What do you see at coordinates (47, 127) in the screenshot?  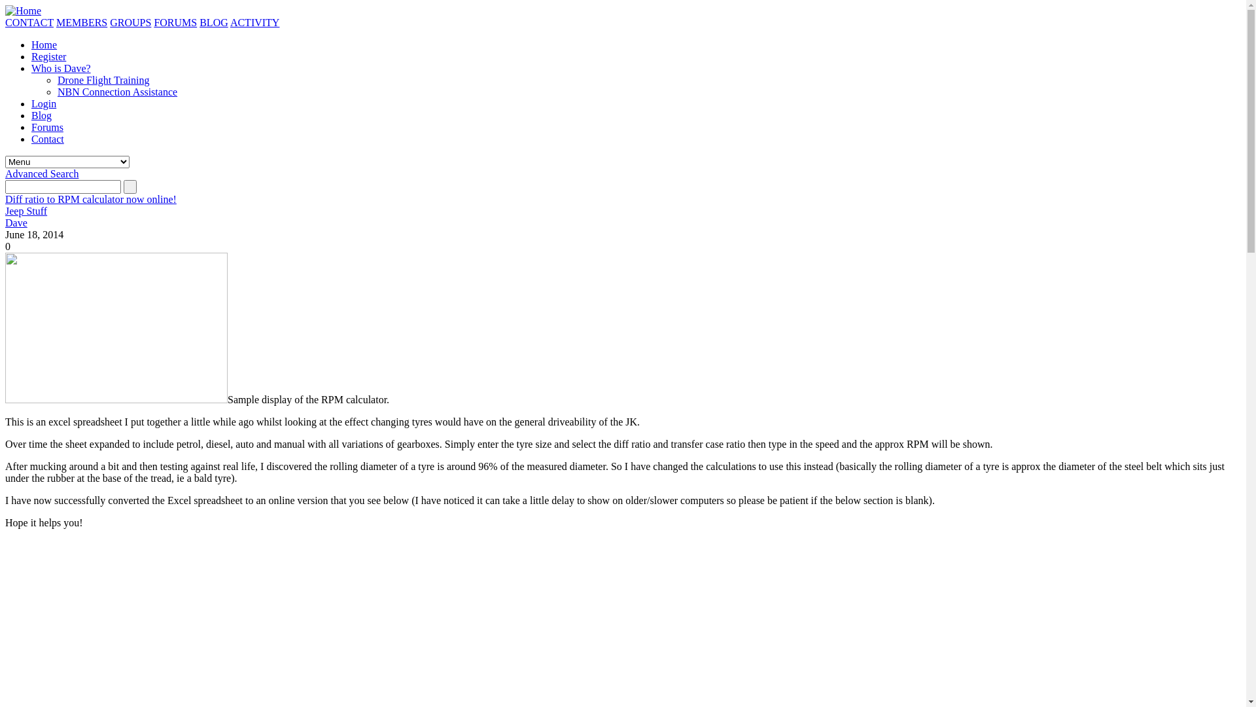 I see `Forums` at bounding box center [47, 127].